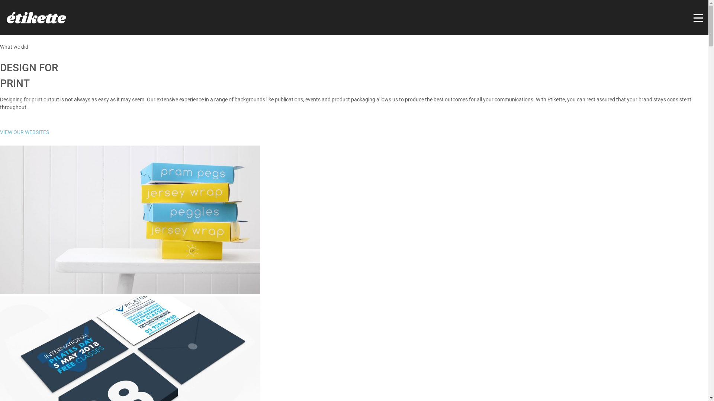 The image size is (714, 401). I want to click on VIEW OUR WEBSITES, so click(25, 132).